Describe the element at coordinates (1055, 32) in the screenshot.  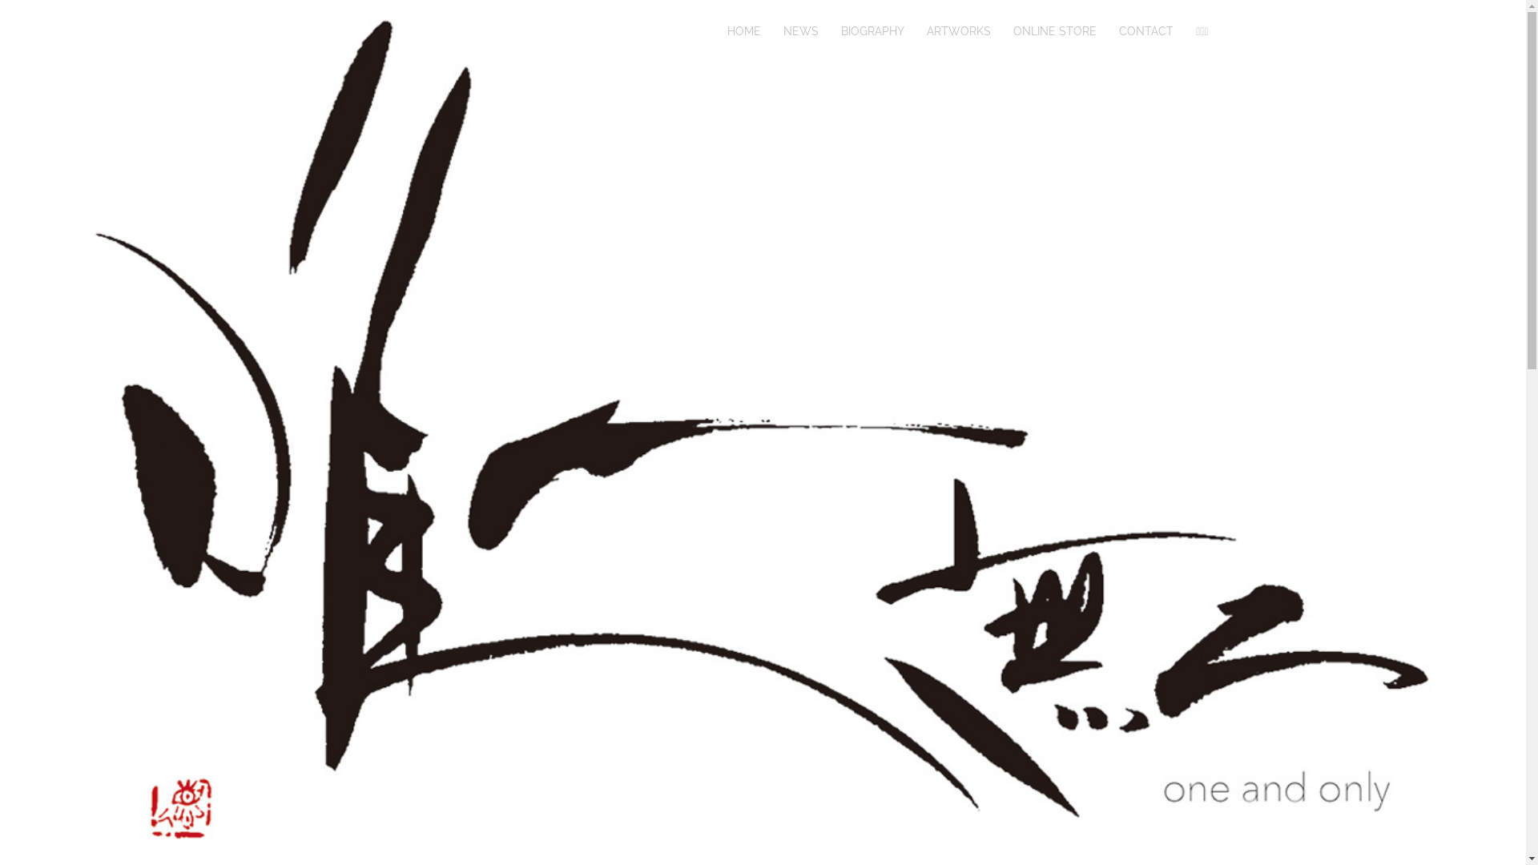
I see `ONLINE STORE` at that location.